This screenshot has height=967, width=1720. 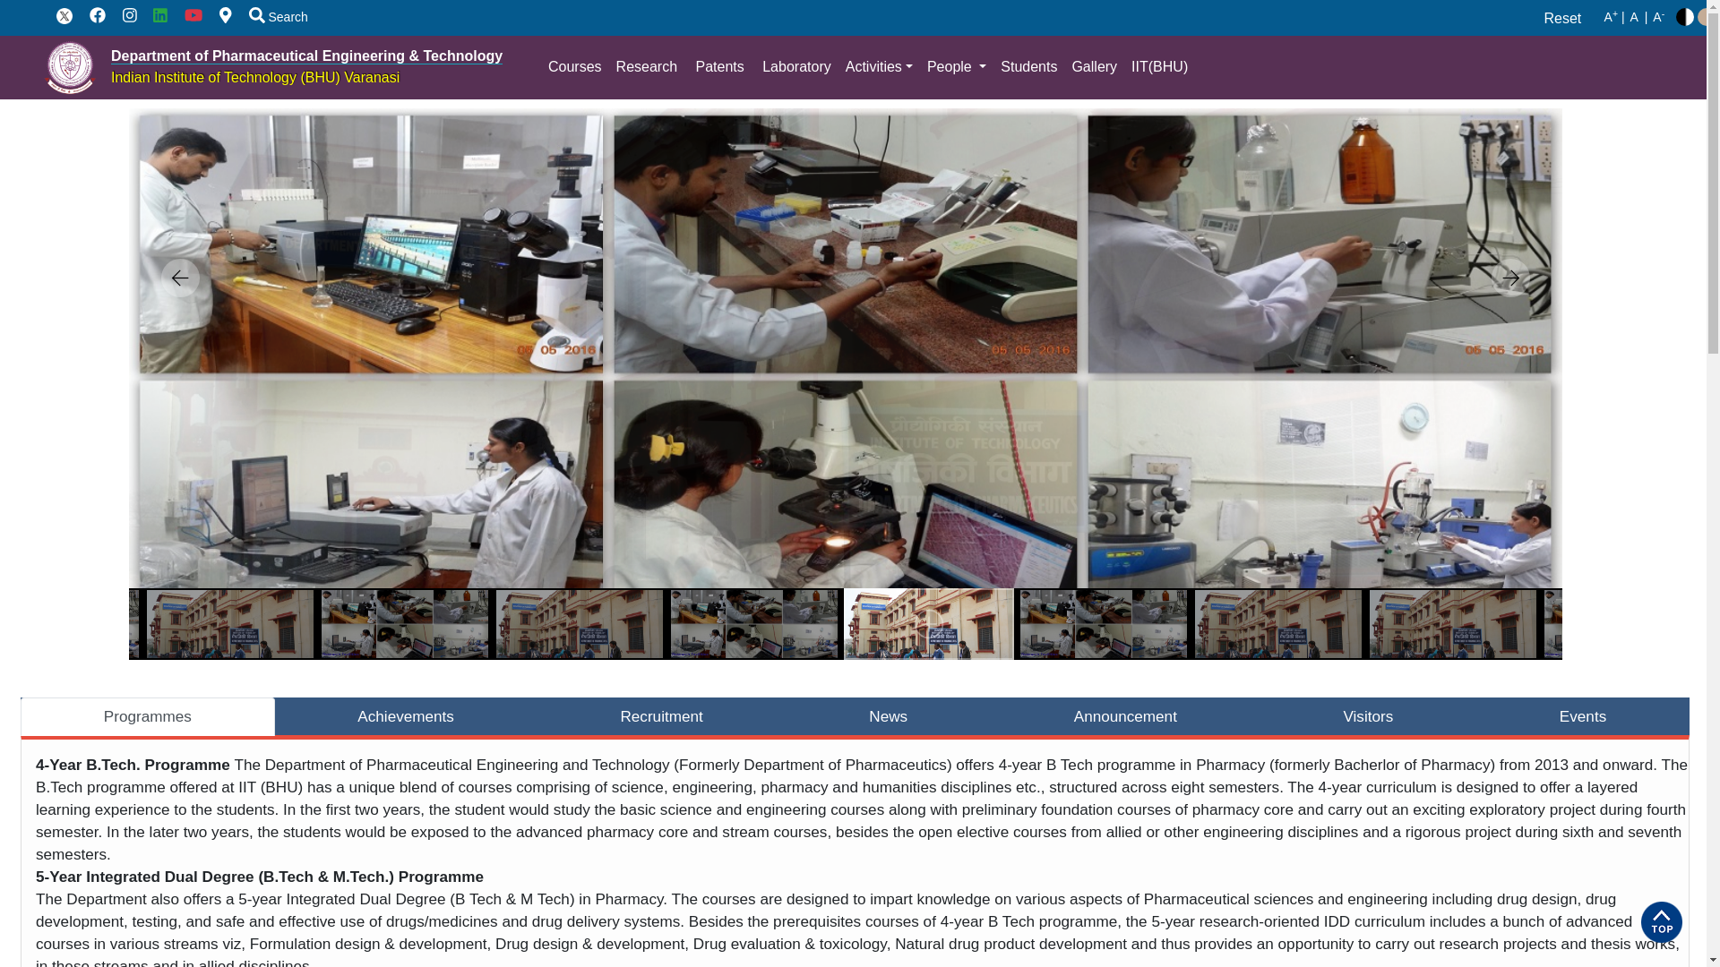 I want to click on Research, so click(x=647, y=67).